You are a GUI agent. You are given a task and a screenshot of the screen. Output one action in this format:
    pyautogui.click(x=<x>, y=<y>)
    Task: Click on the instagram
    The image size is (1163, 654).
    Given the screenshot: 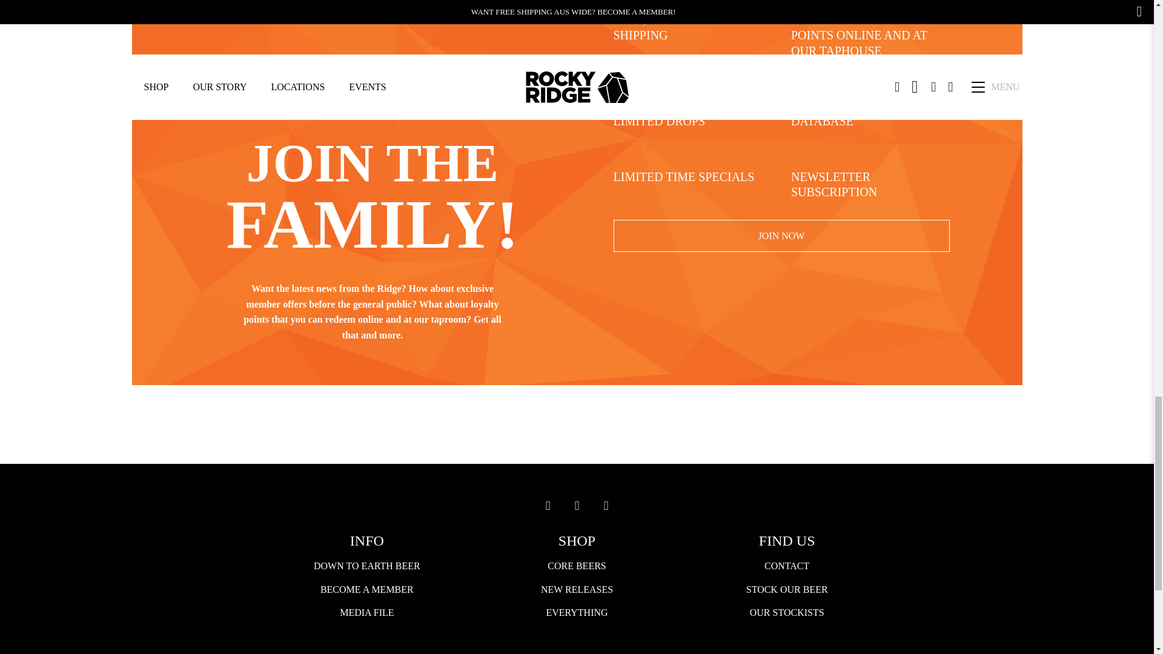 What is the action you would take?
    pyautogui.click(x=547, y=506)
    